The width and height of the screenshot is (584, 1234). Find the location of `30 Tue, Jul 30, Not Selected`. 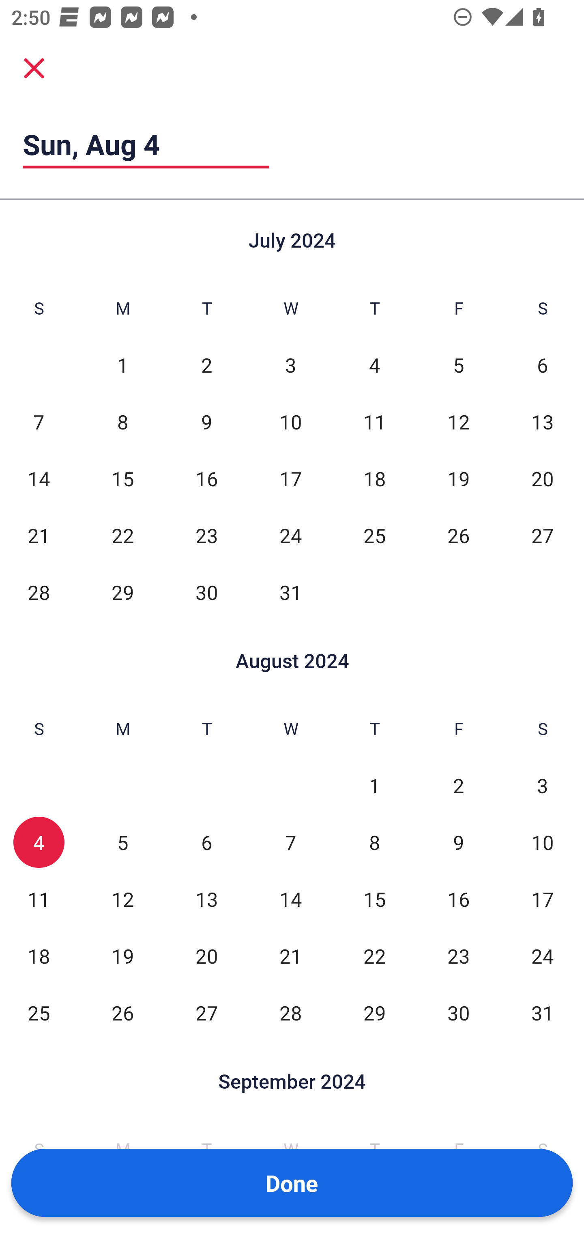

30 Tue, Jul 30, Not Selected is located at coordinates (207, 592).